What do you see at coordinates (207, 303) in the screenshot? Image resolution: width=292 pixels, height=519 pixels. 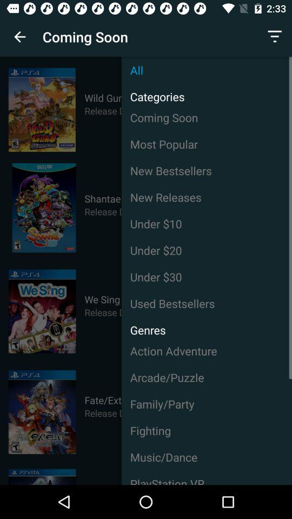 I see `swipe to the used bestsellers item` at bounding box center [207, 303].